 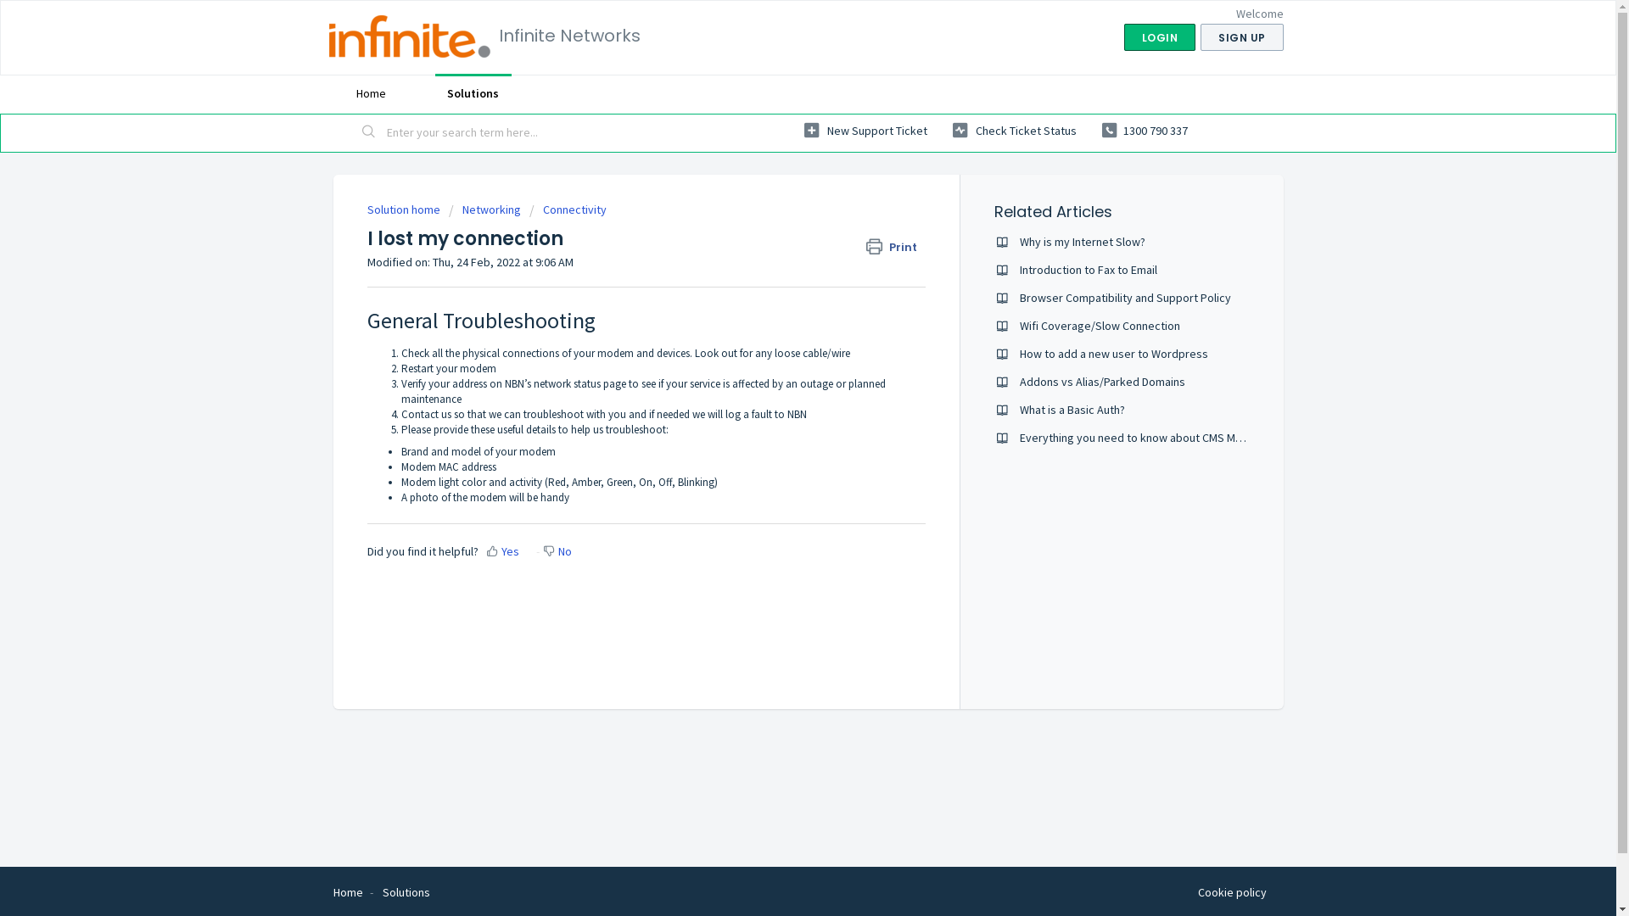 I want to click on Solutions, so click(x=406, y=892).